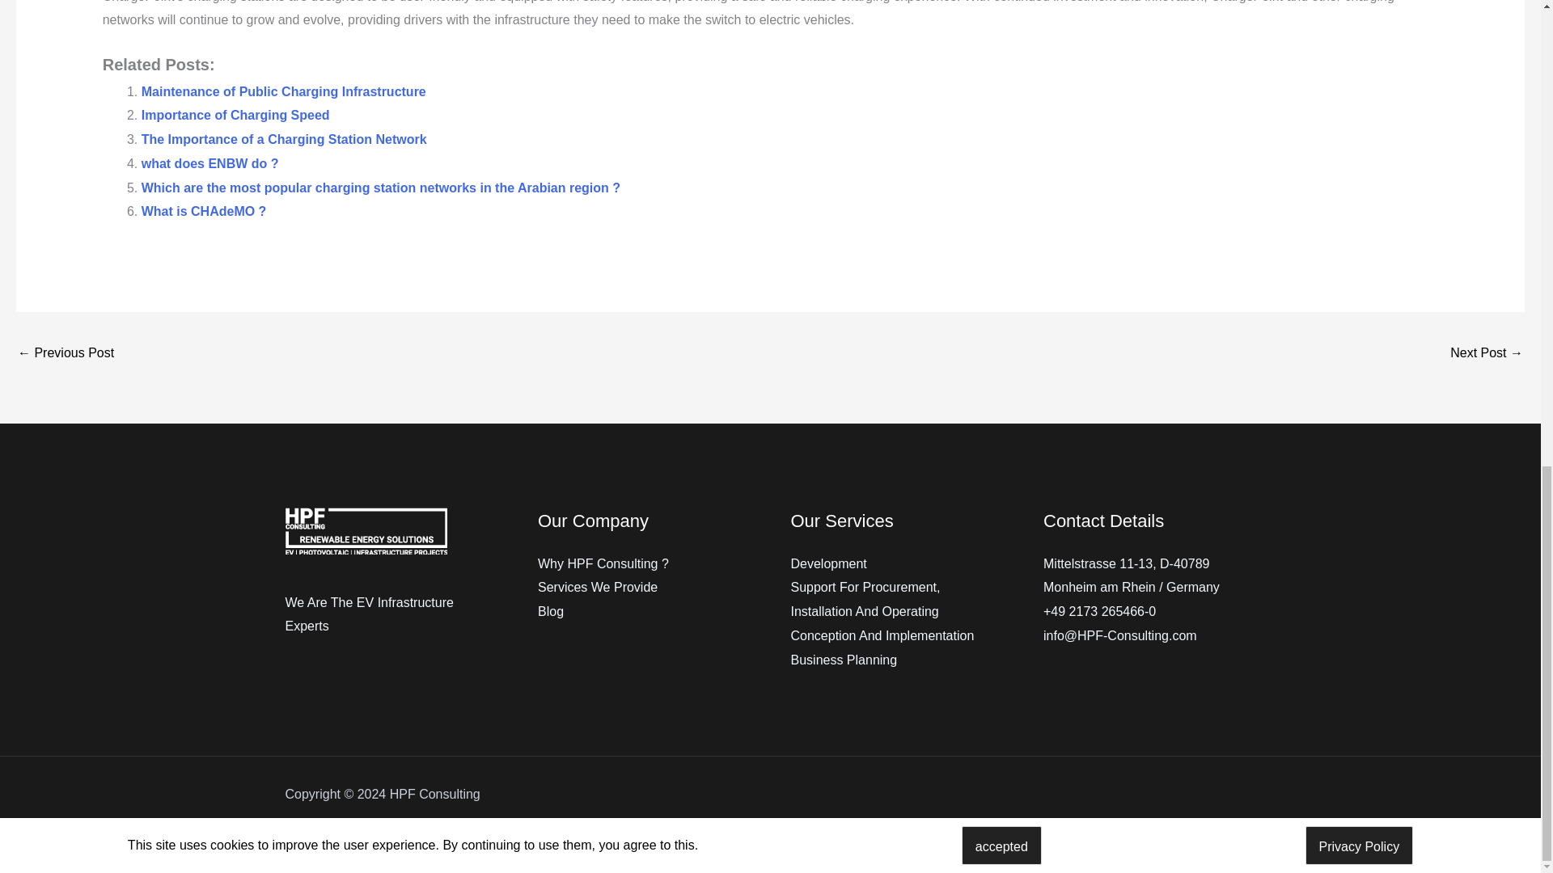 This screenshot has height=873, width=1553. What do you see at coordinates (597, 587) in the screenshot?
I see `Services We Provide` at bounding box center [597, 587].